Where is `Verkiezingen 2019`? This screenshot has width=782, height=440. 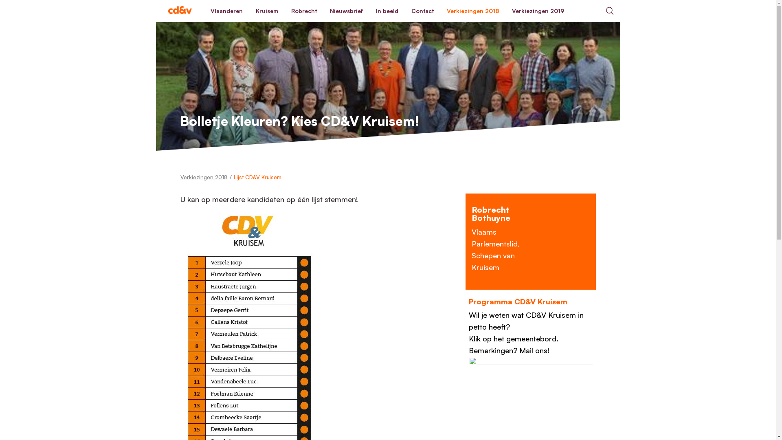
Verkiezingen 2019 is located at coordinates (538, 11).